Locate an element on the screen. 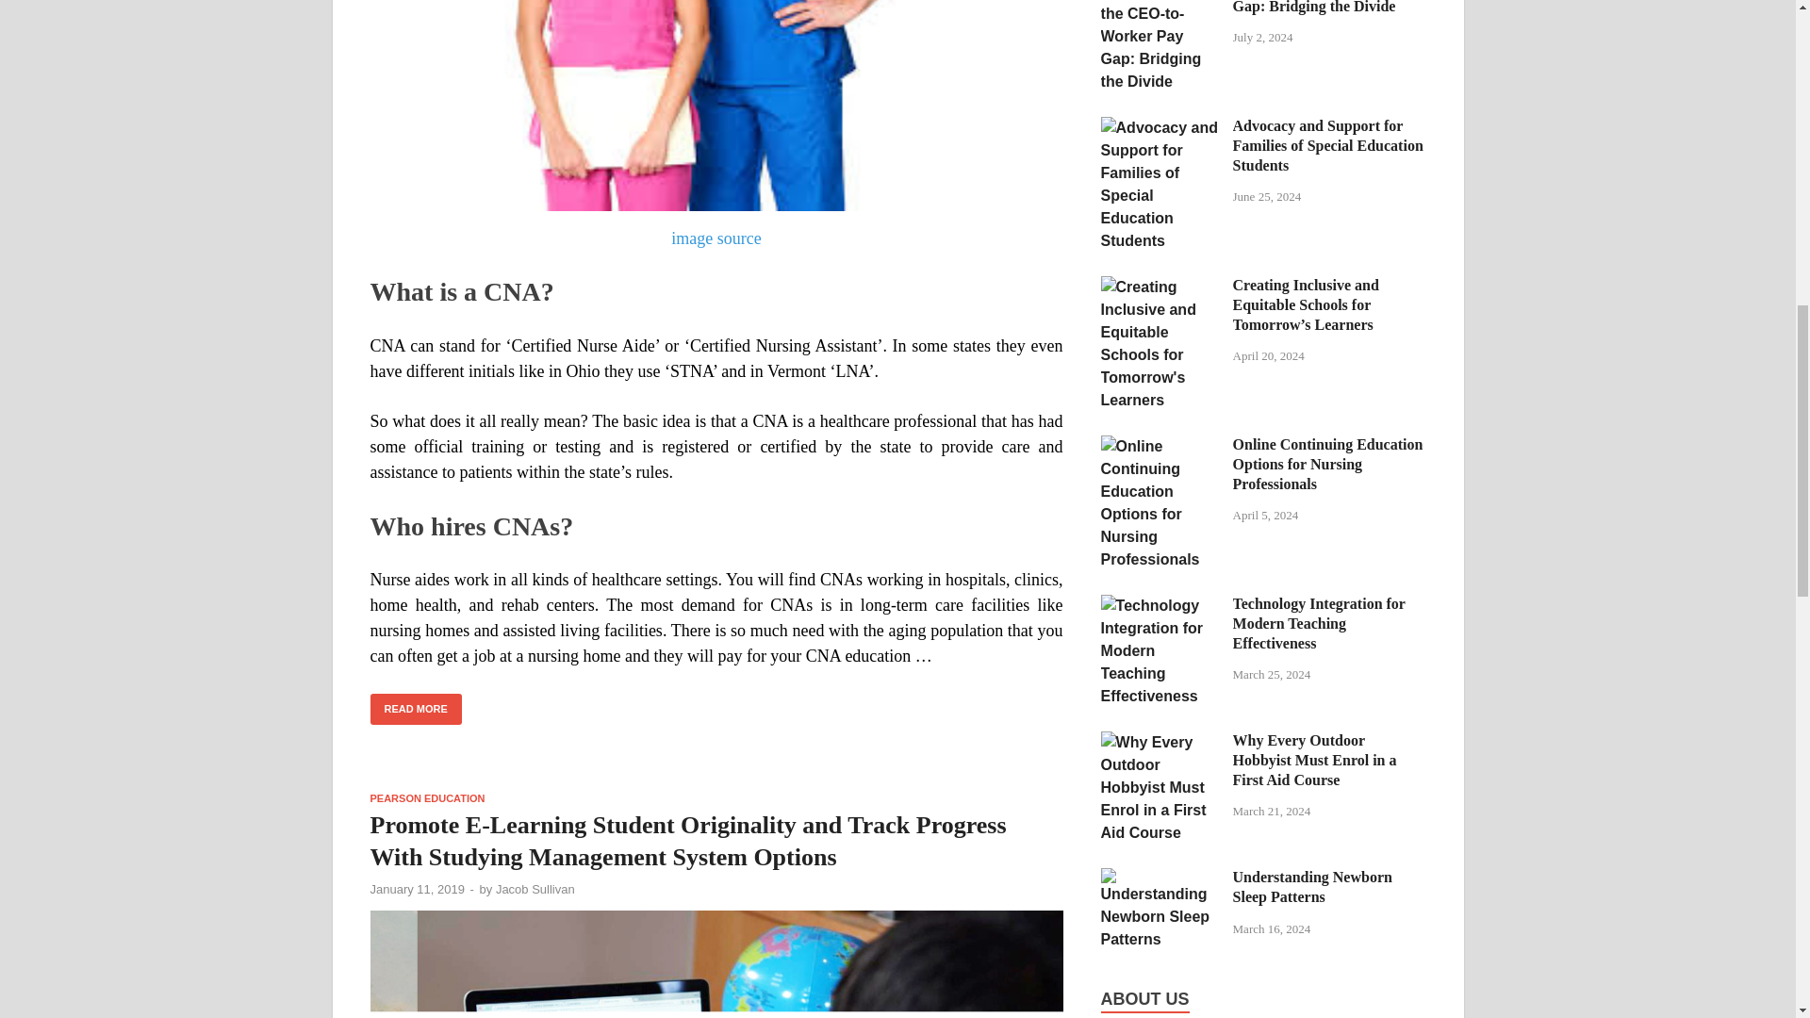  PEARSON EDUCATION is located at coordinates (426, 798).